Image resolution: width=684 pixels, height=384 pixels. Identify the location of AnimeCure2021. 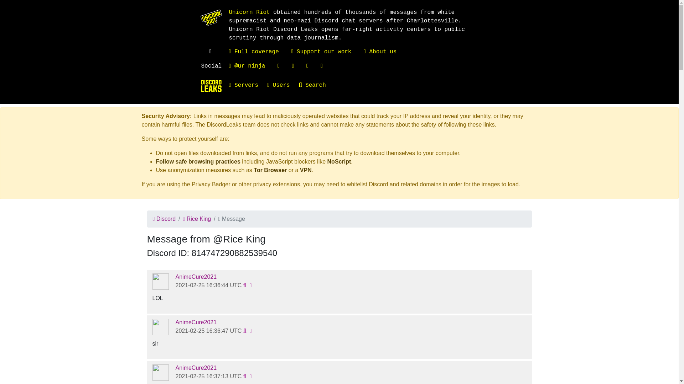
(196, 368).